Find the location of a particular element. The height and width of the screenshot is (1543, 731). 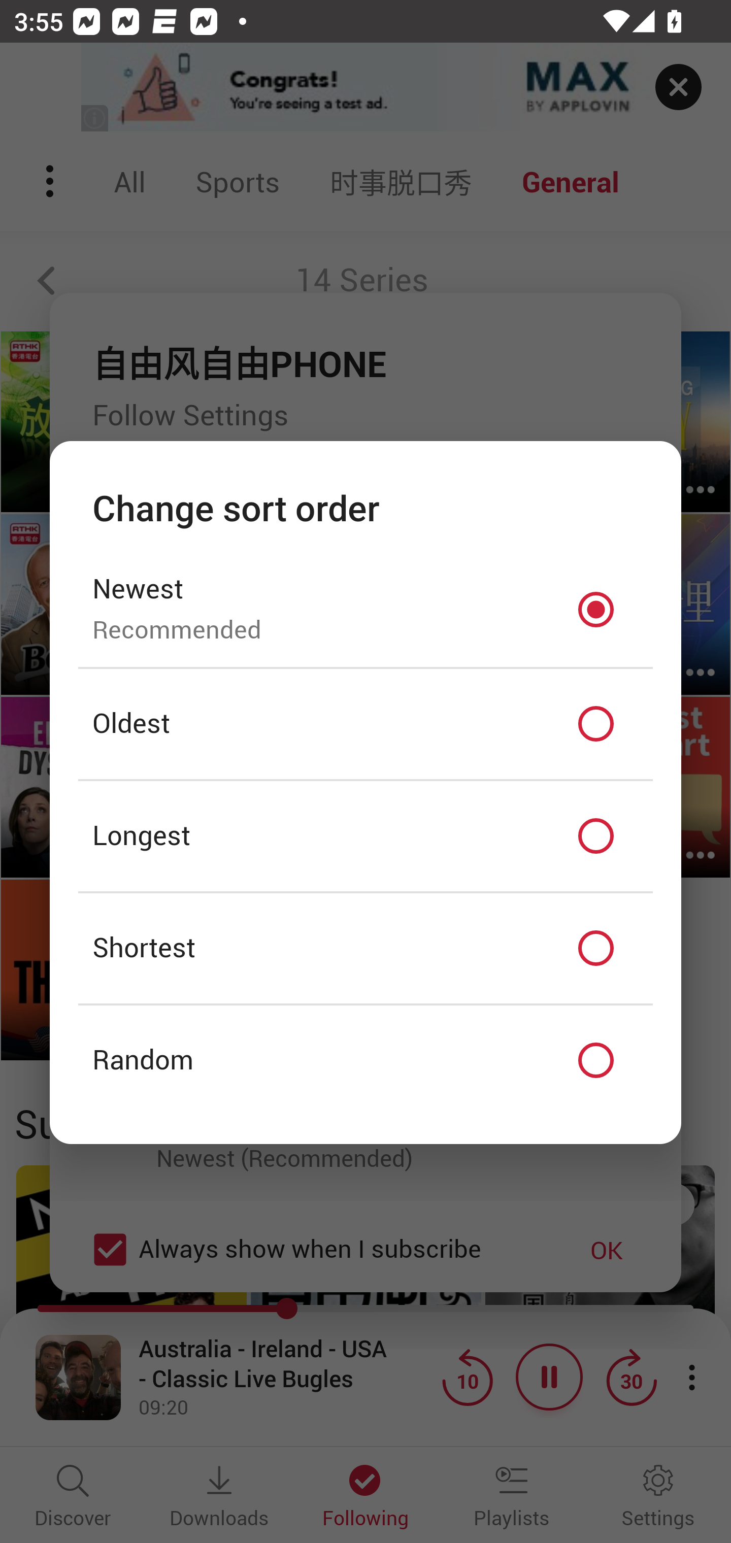

Shortest is located at coordinates (365, 948).